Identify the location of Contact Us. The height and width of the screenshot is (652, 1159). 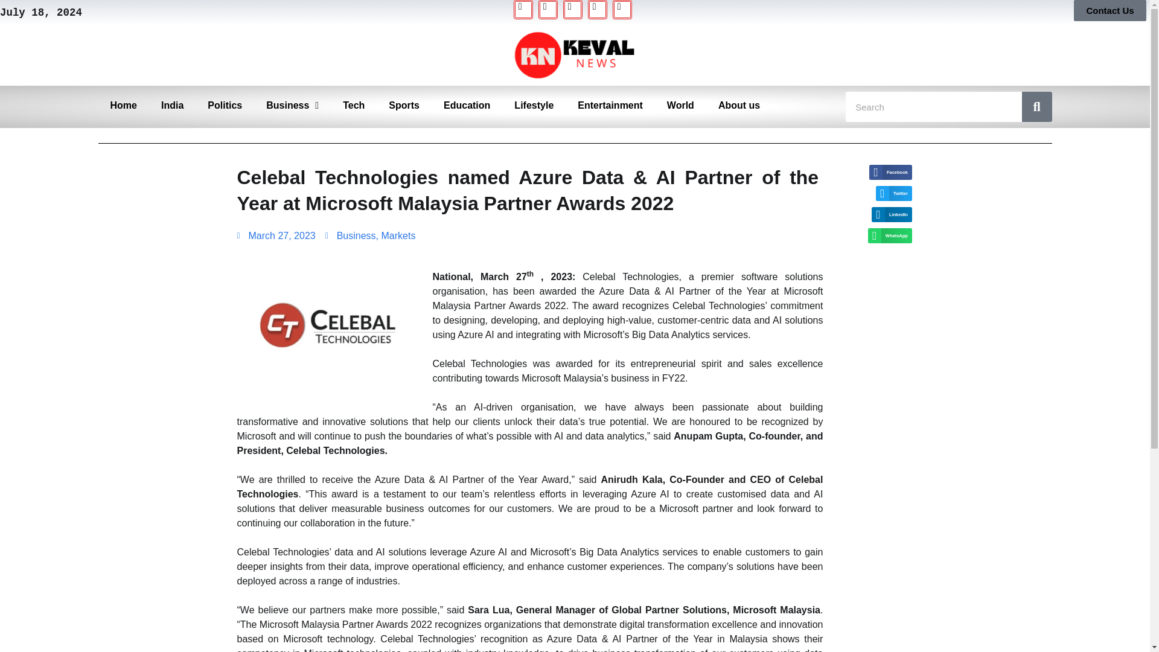
(1110, 10).